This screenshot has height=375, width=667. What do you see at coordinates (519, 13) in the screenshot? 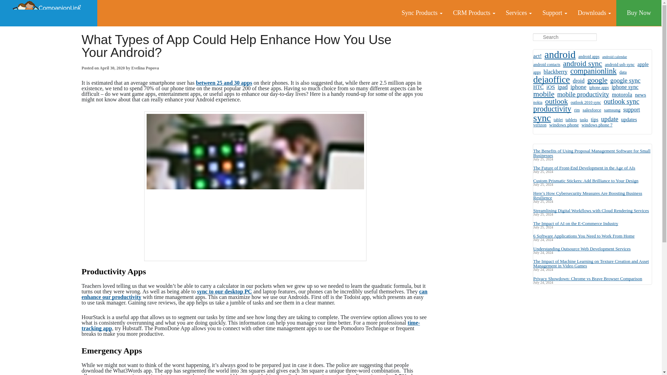
I see `Services` at bounding box center [519, 13].